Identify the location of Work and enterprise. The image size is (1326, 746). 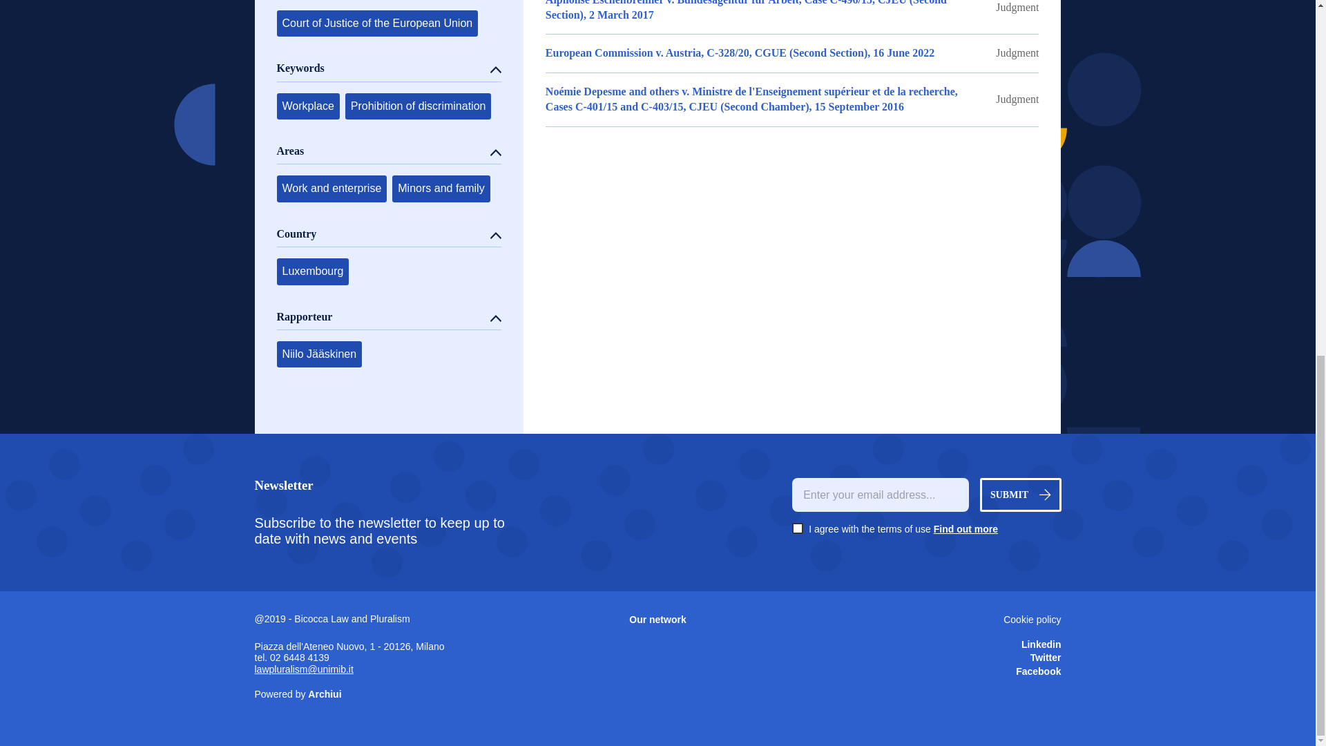
(331, 188).